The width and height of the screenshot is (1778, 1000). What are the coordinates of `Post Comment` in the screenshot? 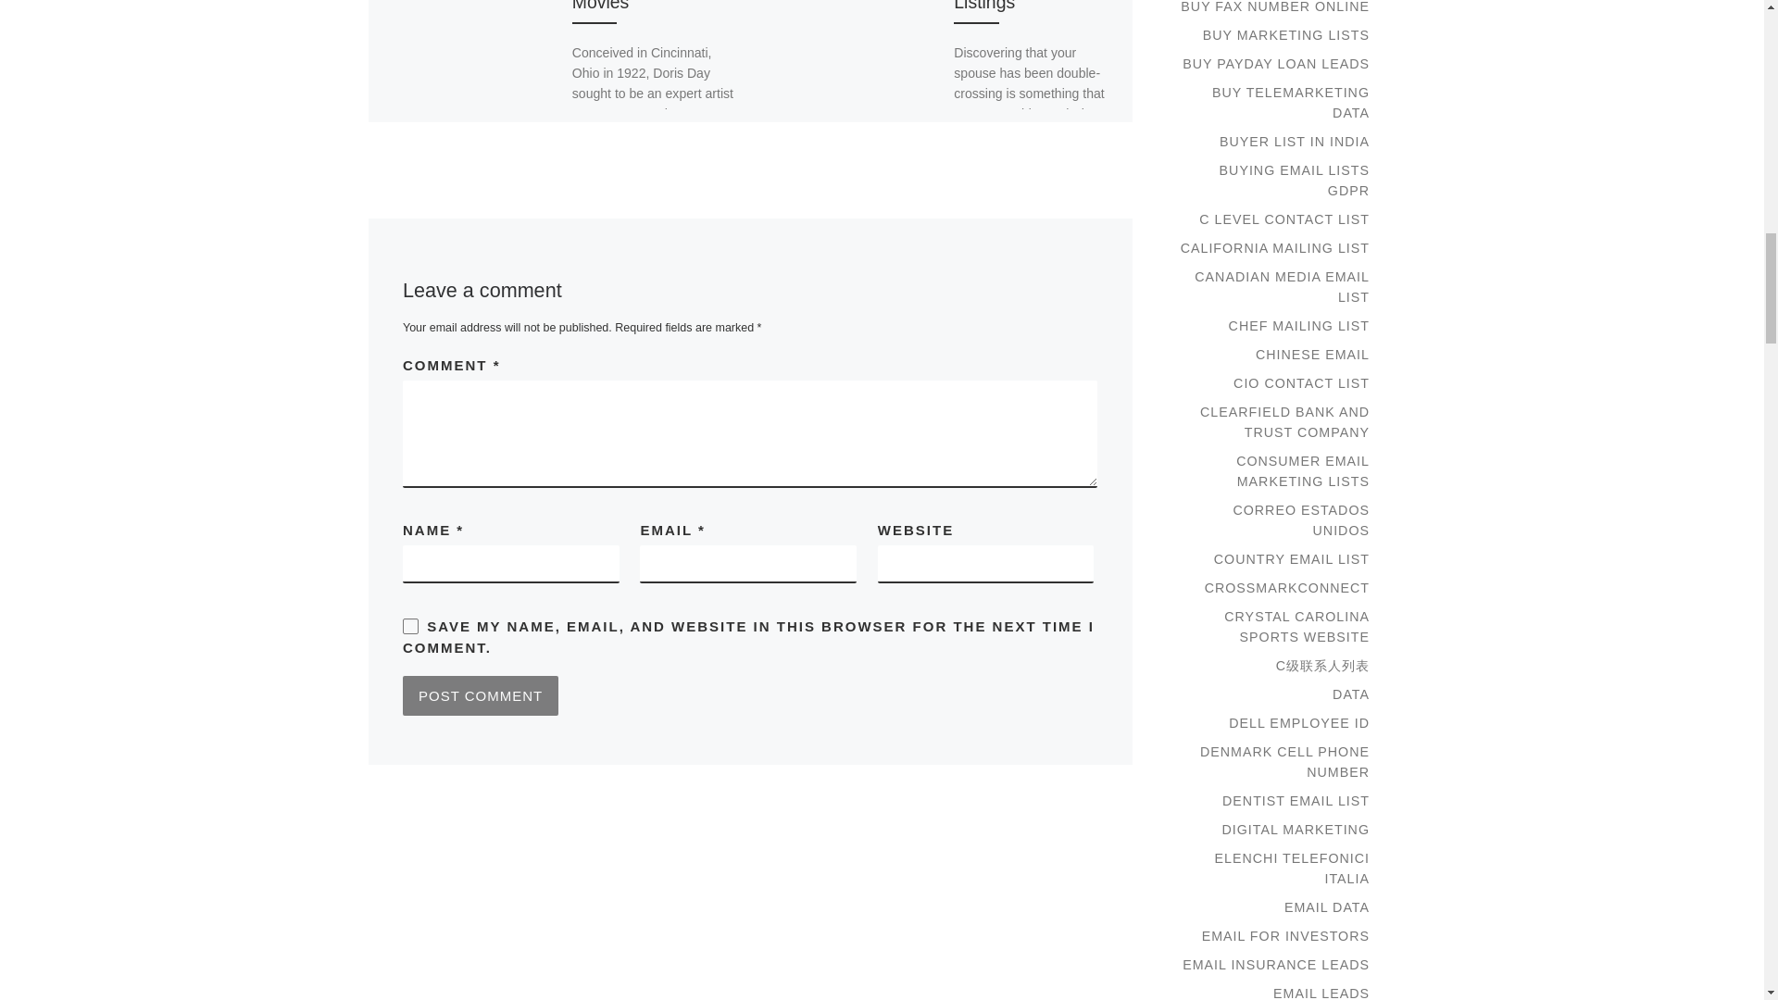 It's located at (480, 695).